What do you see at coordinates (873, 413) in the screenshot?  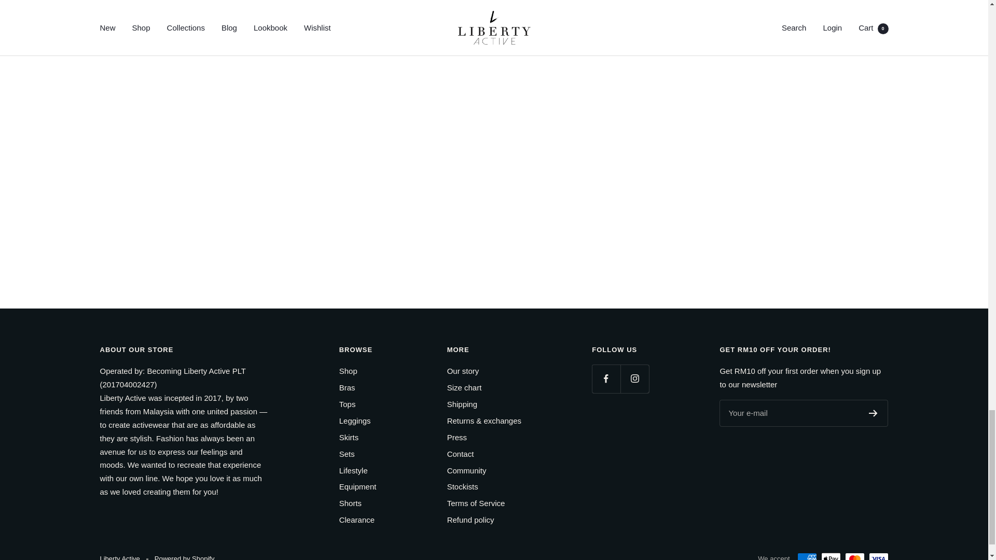 I see `Register` at bounding box center [873, 413].